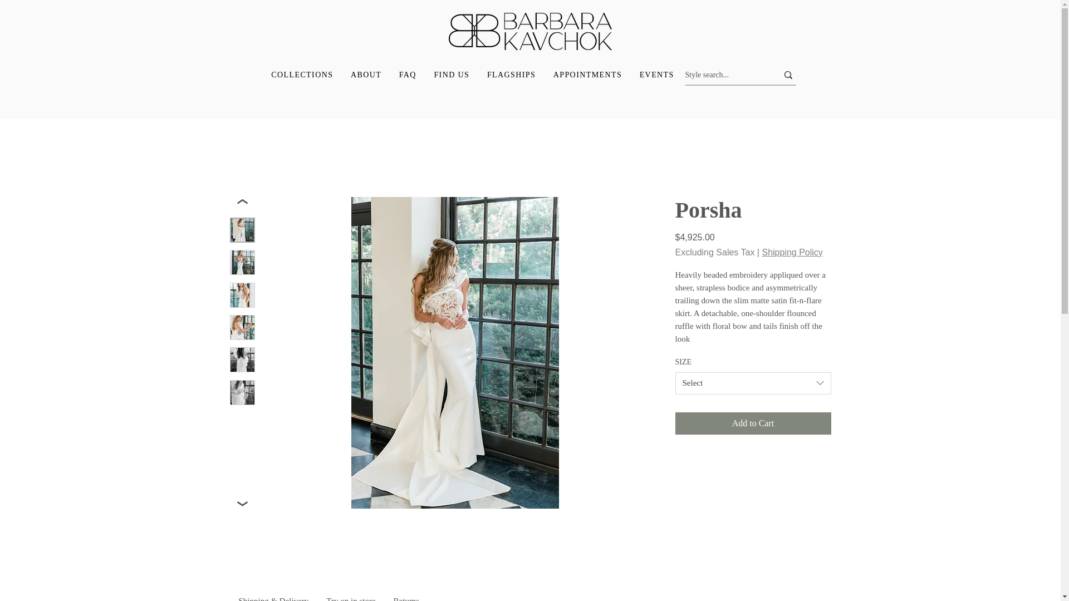 The image size is (1069, 601). I want to click on APPOINTMENTS, so click(587, 75).